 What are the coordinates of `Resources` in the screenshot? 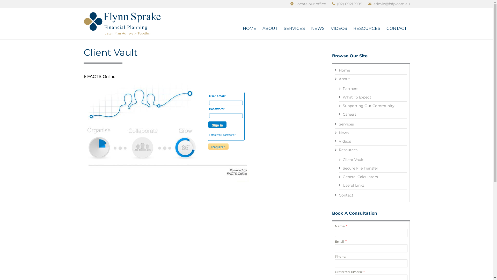 It's located at (371, 150).